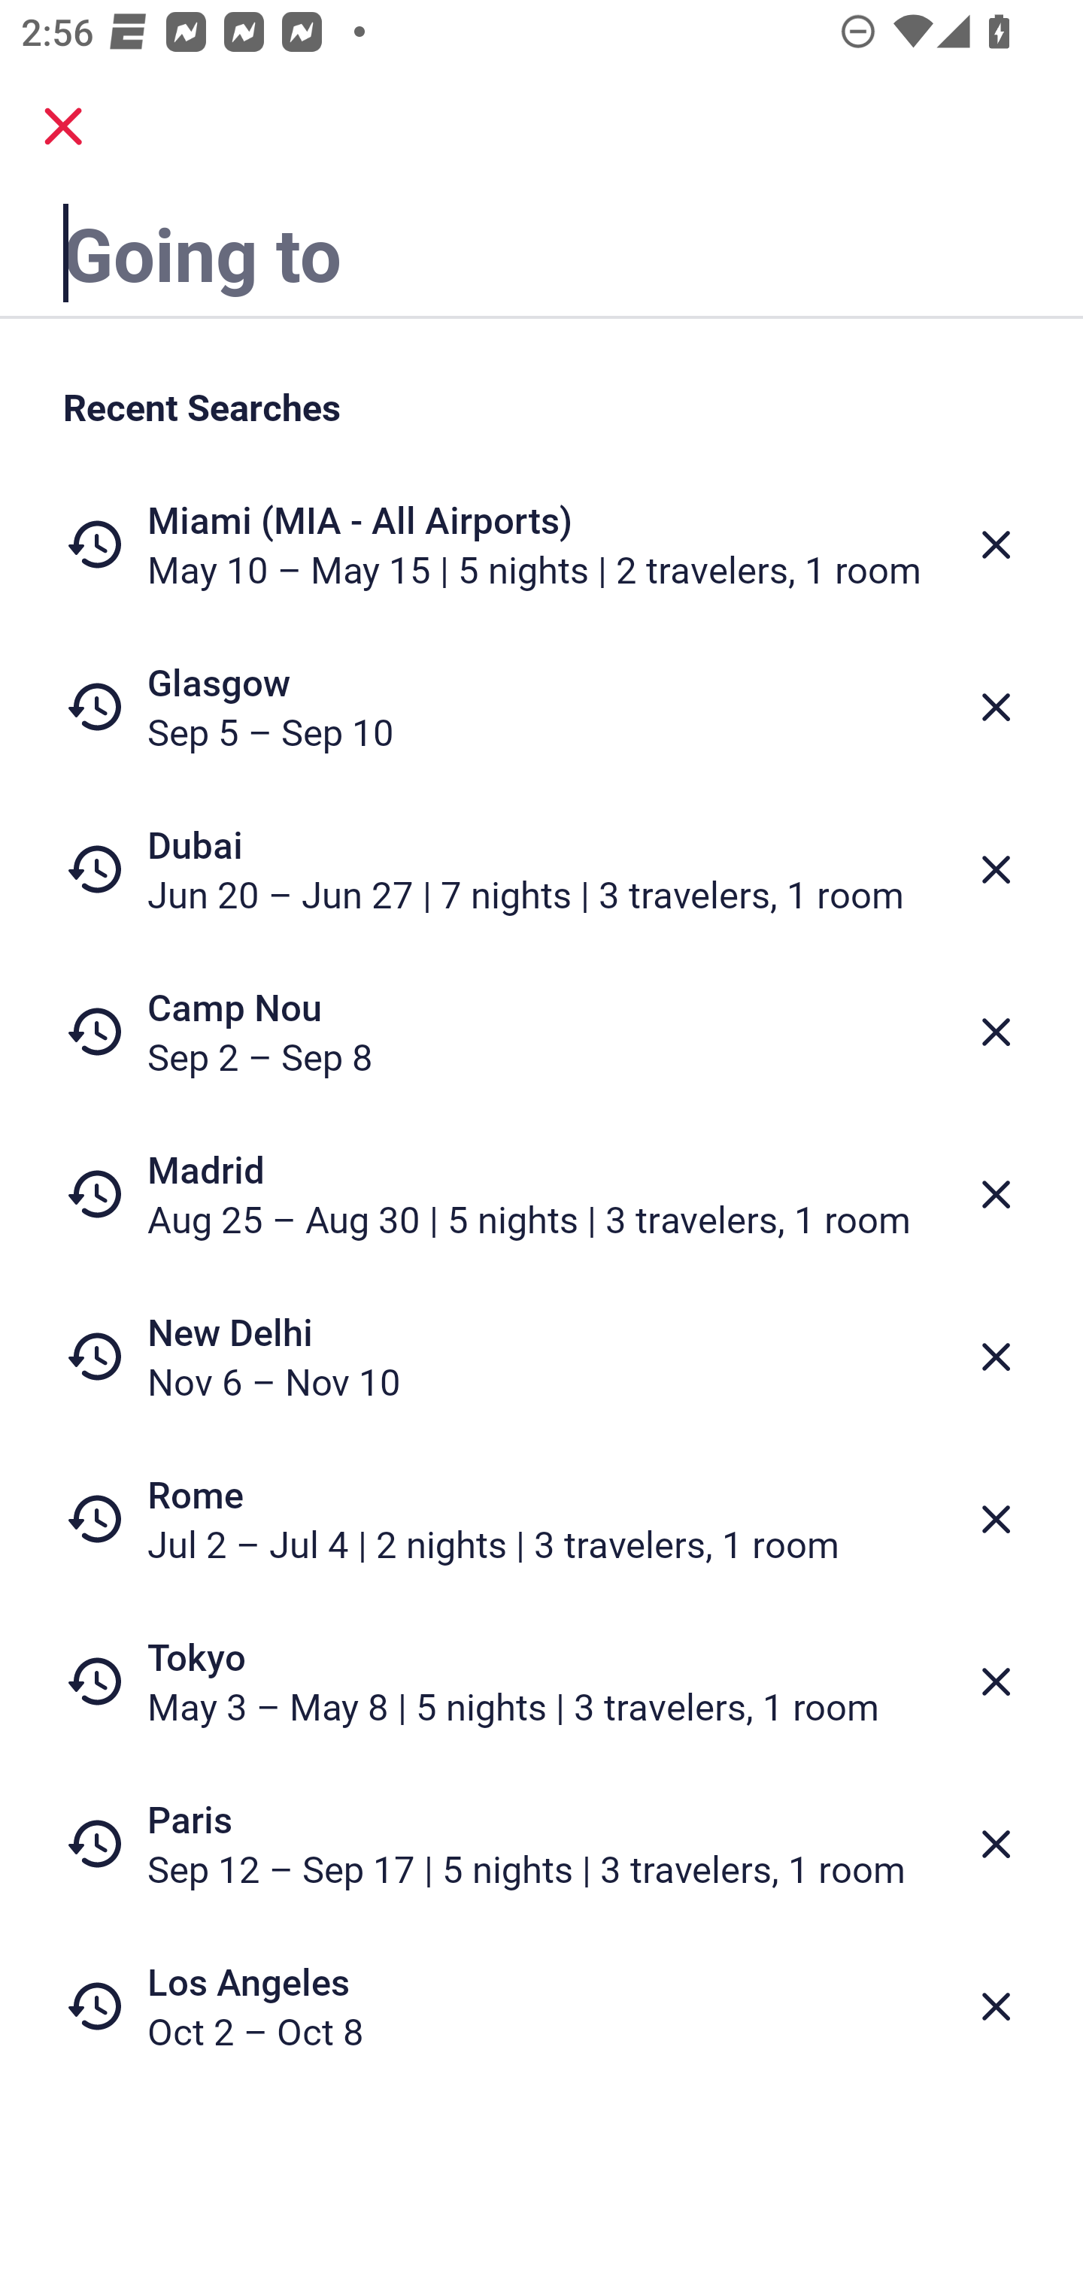  Describe the element at coordinates (996, 869) in the screenshot. I see `Delete from recent searches` at that location.